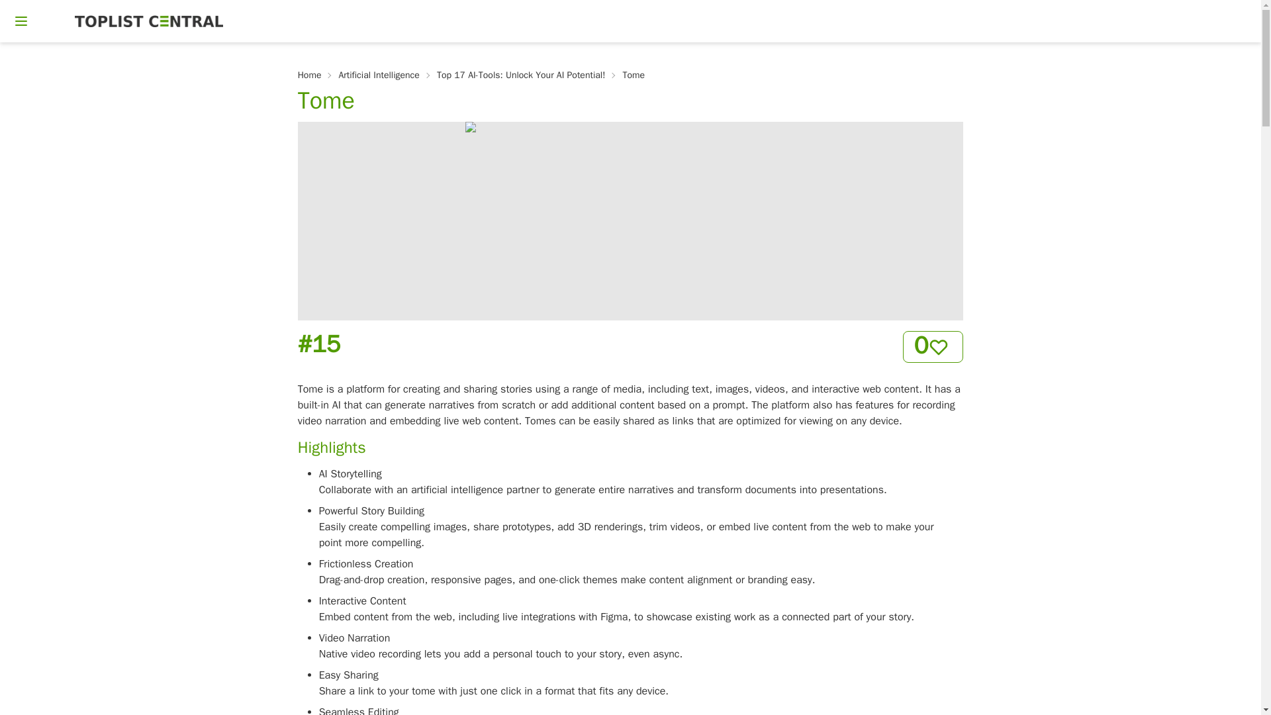 The width and height of the screenshot is (1271, 715). I want to click on Artificial Intelligence, so click(379, 75).